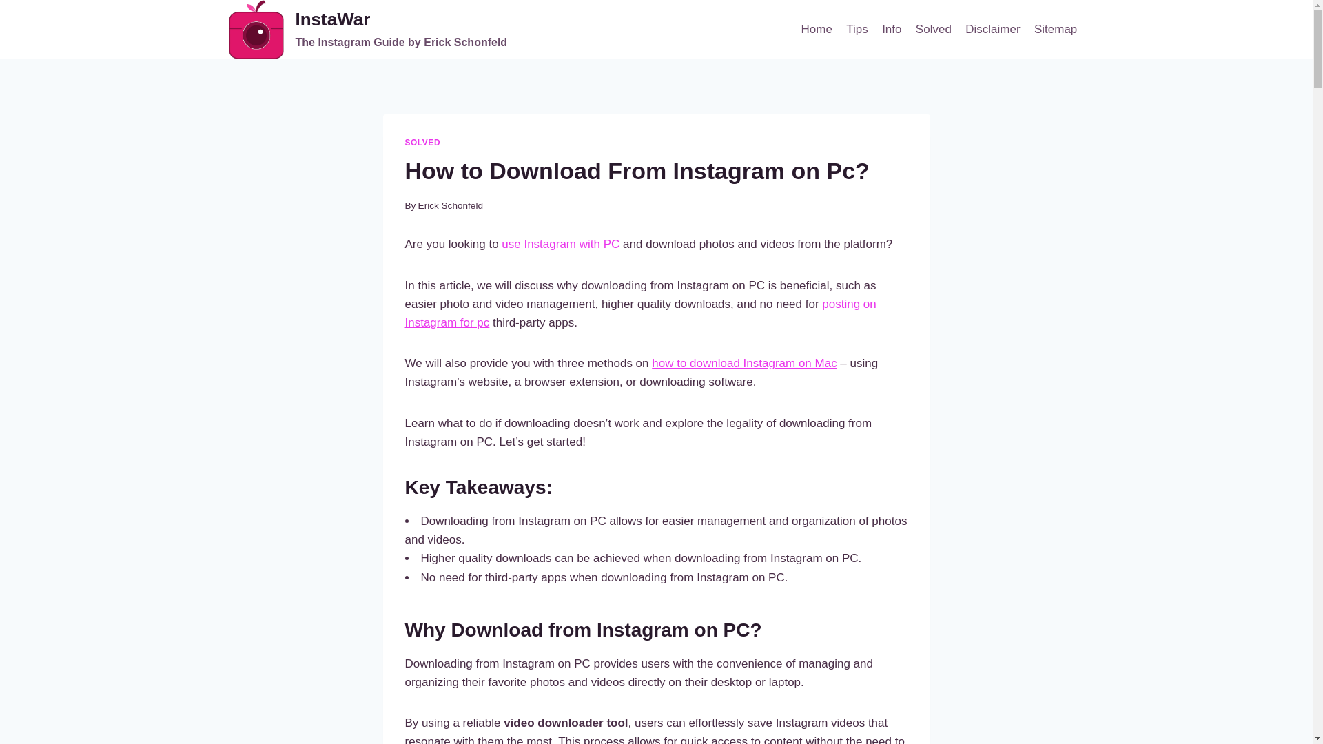 Image resolution: width=1323 pixels, height=744 pixels. Describe the element at coordinates (450, 205) in the screenshot. I see `Erick Schonfeld` at that location.